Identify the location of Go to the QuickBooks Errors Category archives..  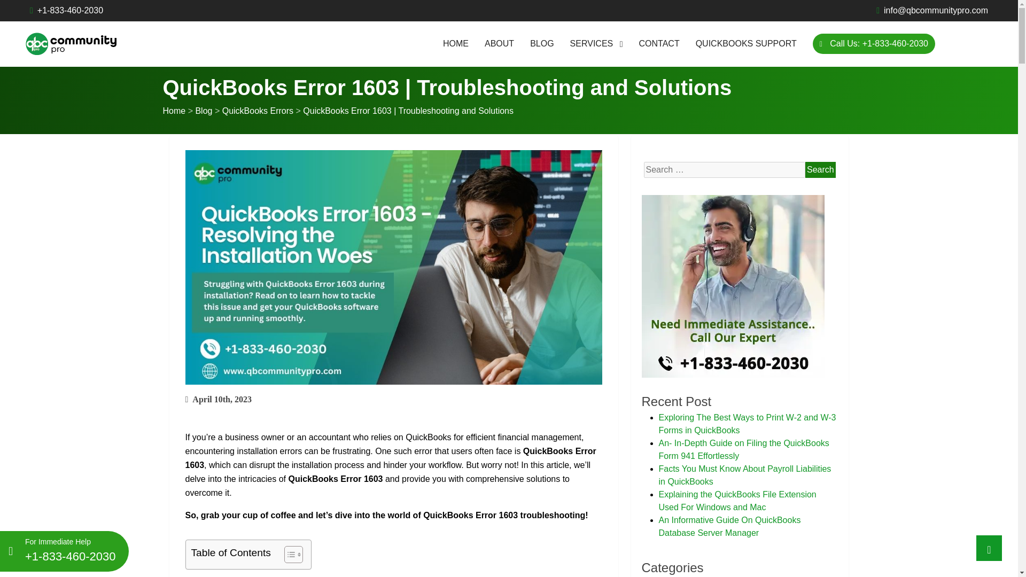
(258, 111).